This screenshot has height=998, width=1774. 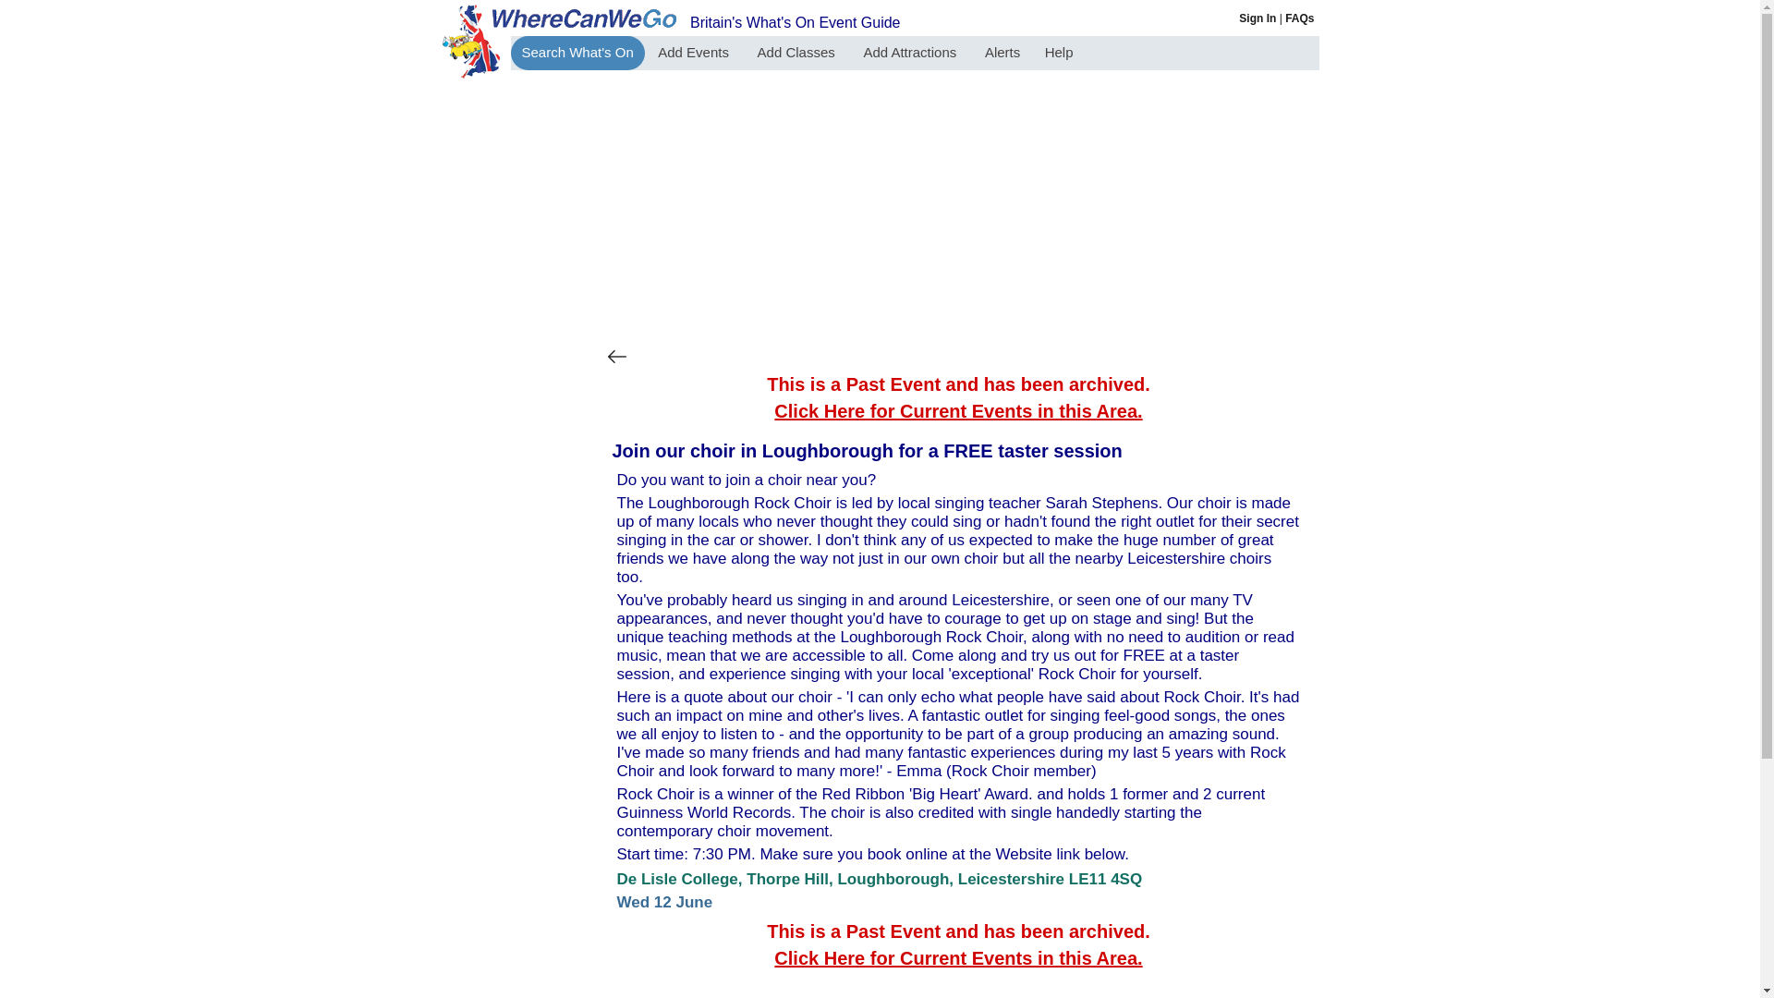 I want to click on WhereCanWeGo - Find great things to do - wherever you are, so click(x=577, y=52).